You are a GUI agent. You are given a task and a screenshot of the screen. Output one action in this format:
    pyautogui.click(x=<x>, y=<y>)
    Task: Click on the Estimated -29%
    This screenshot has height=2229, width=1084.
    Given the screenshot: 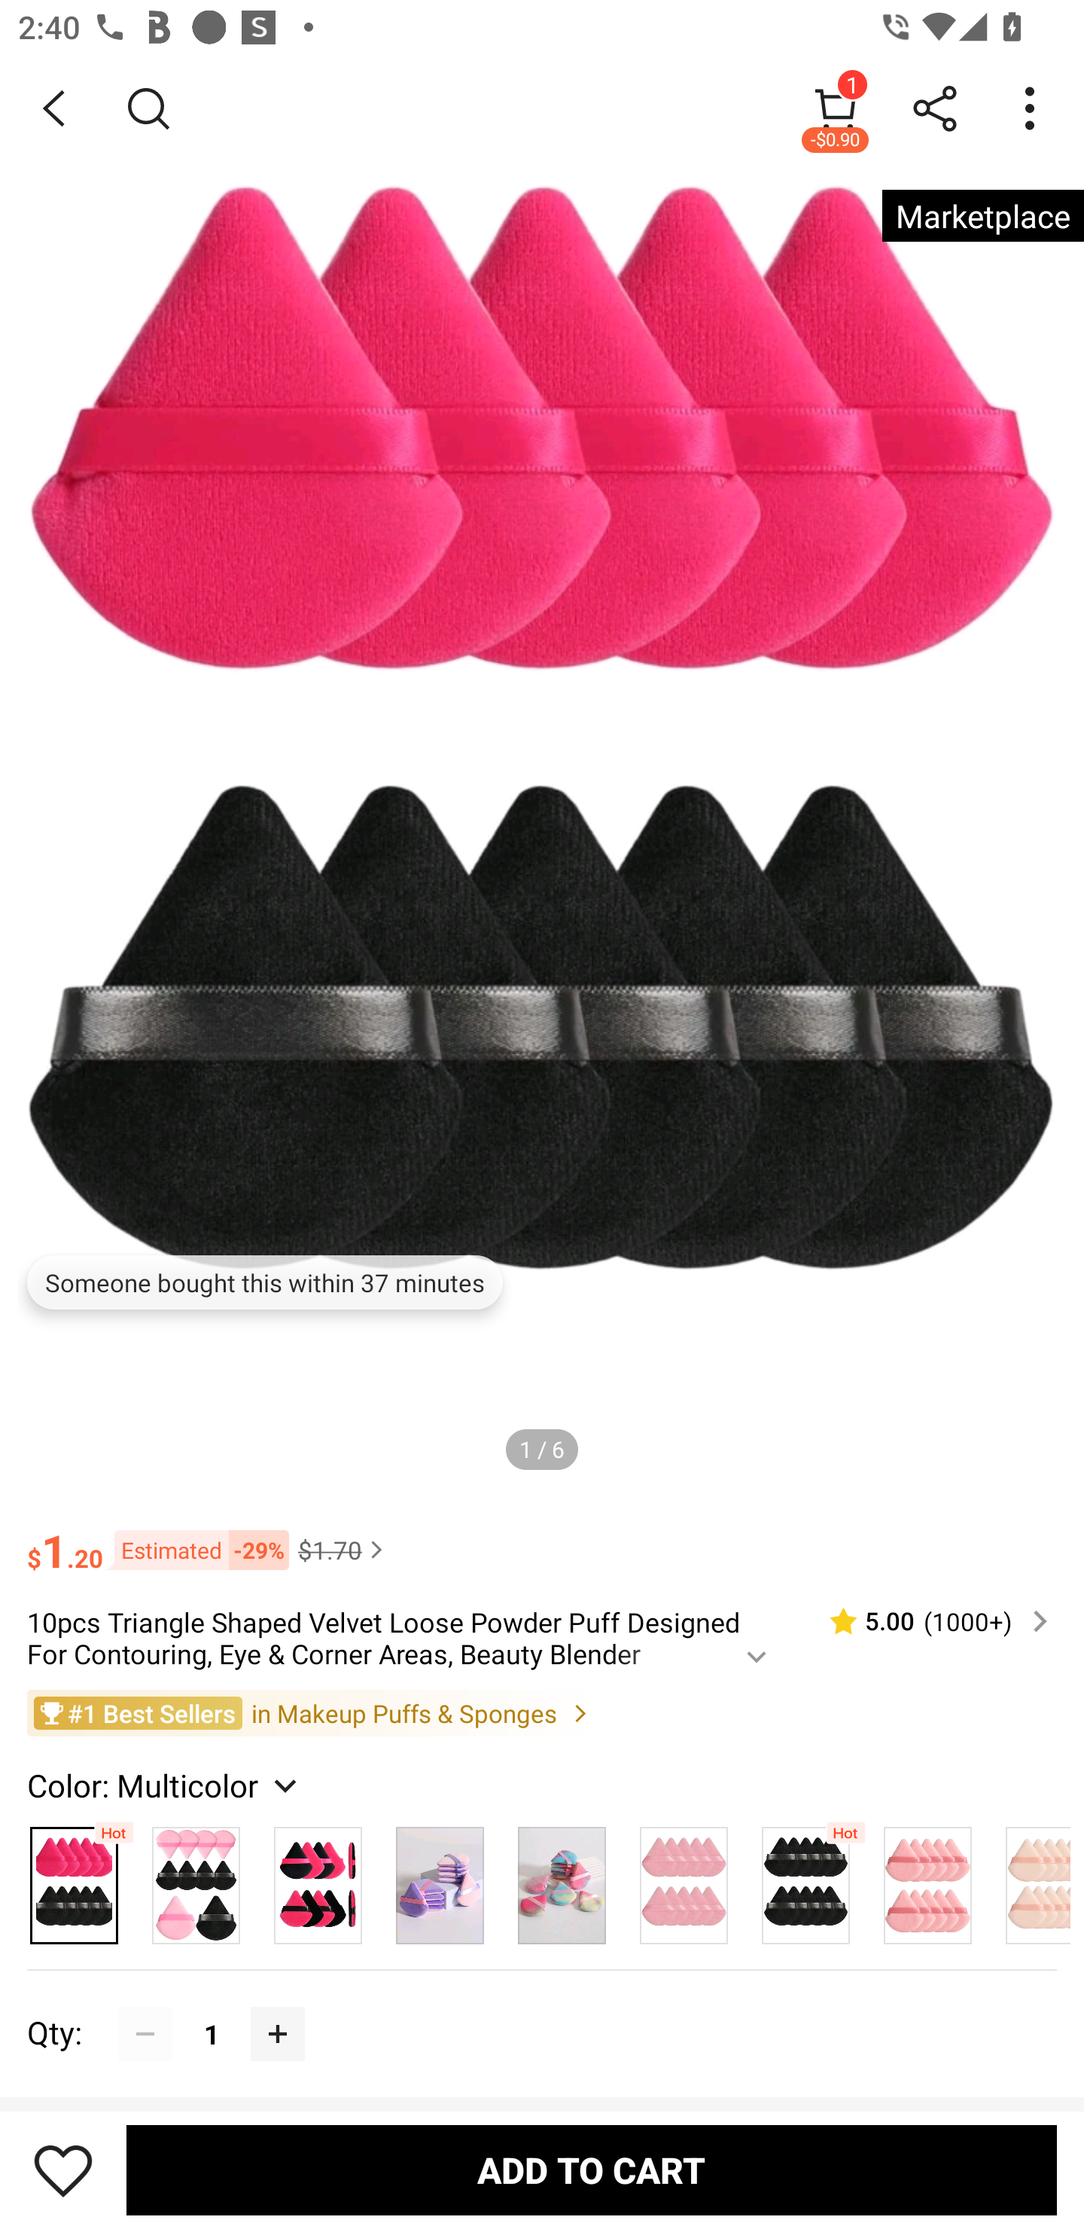 What is the action you would take?
    pyautogui.click(x=196, y=1548)
    